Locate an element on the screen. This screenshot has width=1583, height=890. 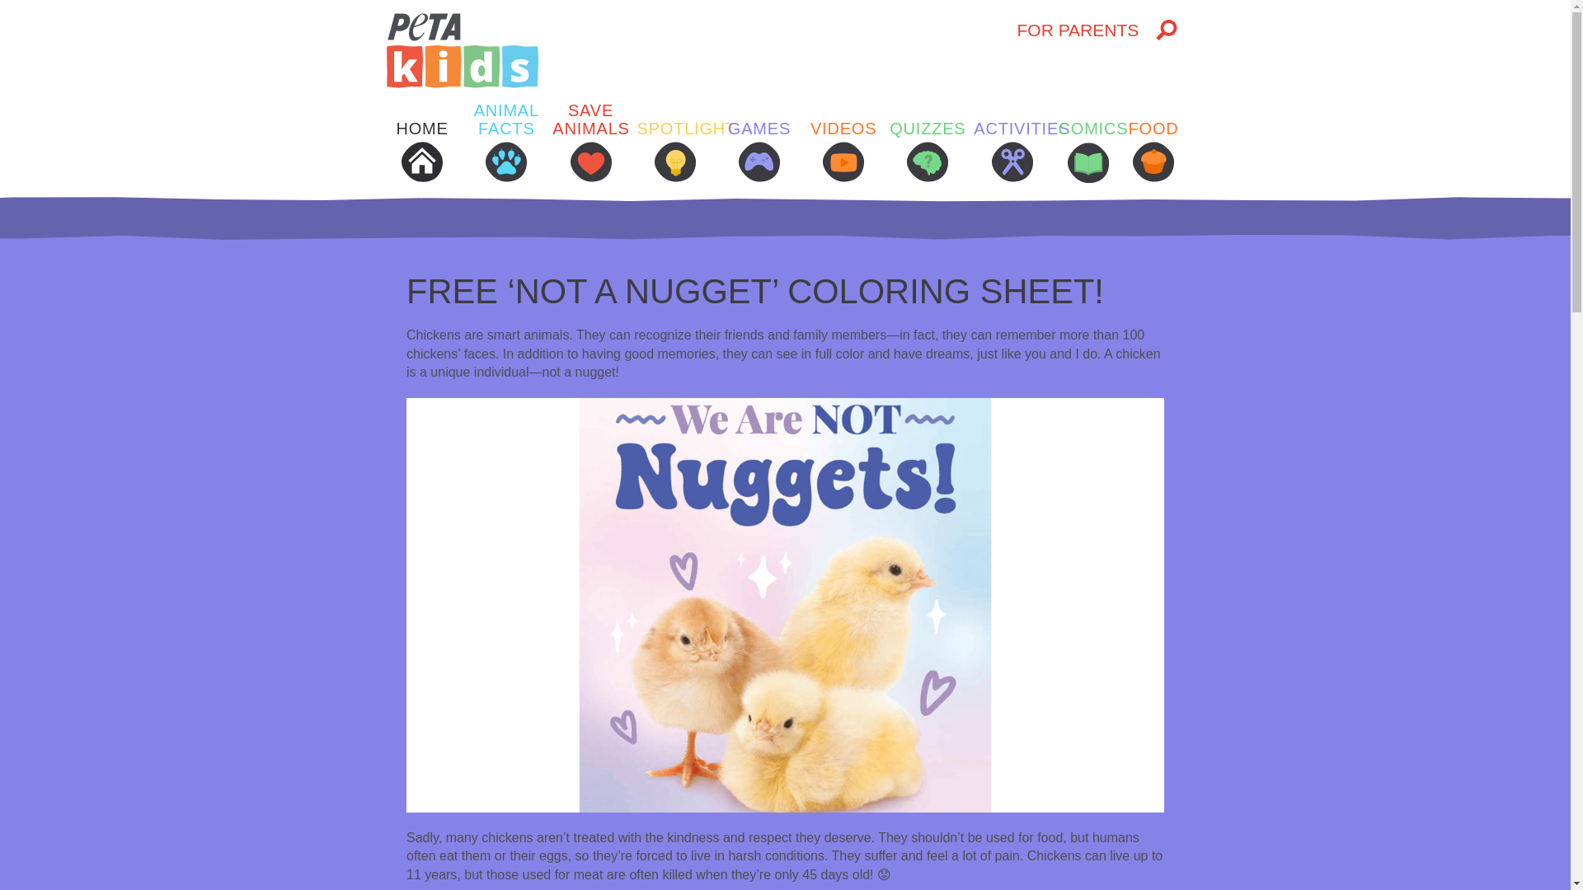
Make Your Own PETA Kids Gear is located at coordinates (1207, 429).